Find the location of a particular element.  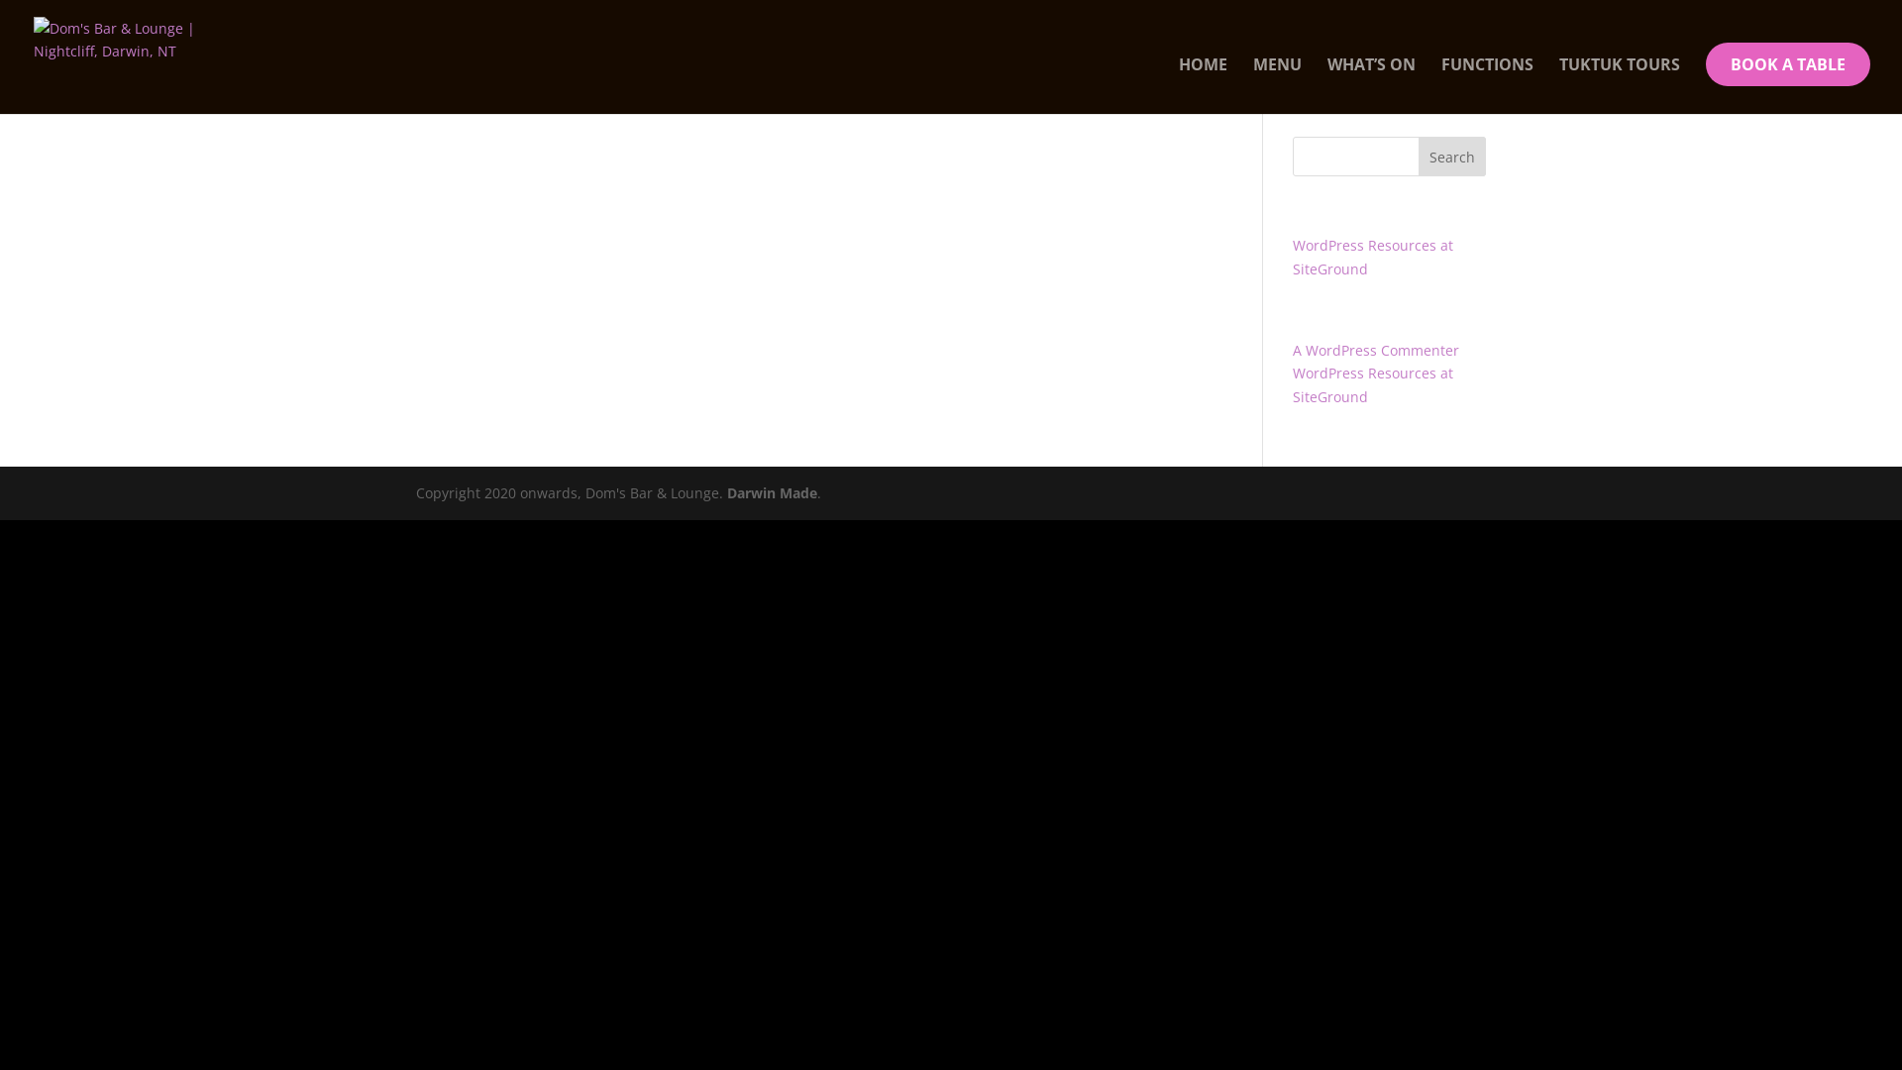

HOME is located at coordinates (1203, 85).